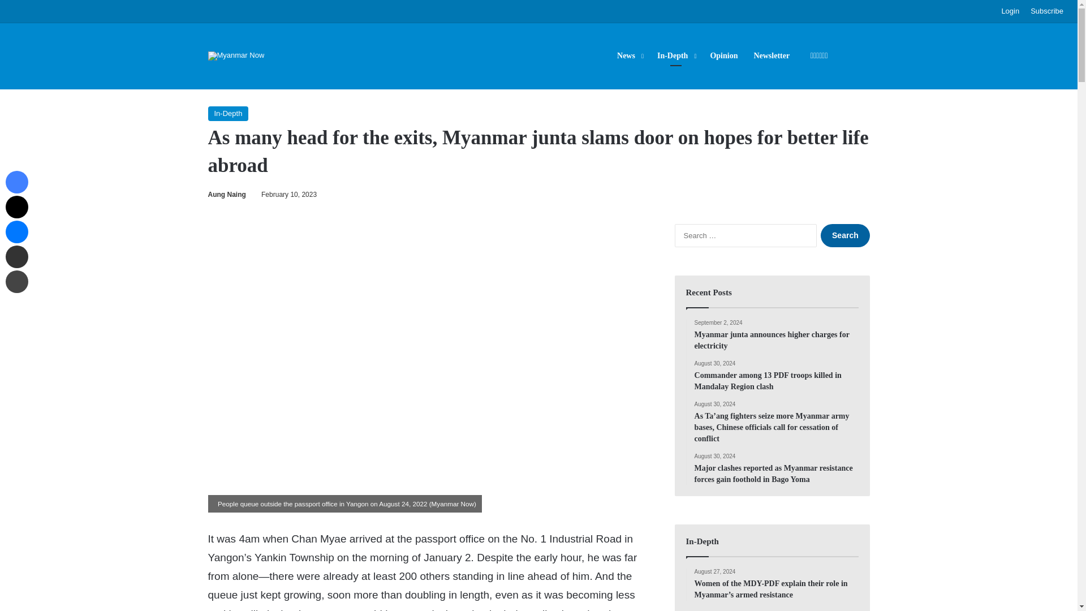 Image resolution: width=1086 pixels, height=611 pixels. I want to click on In-Depth, so click(675, 55).